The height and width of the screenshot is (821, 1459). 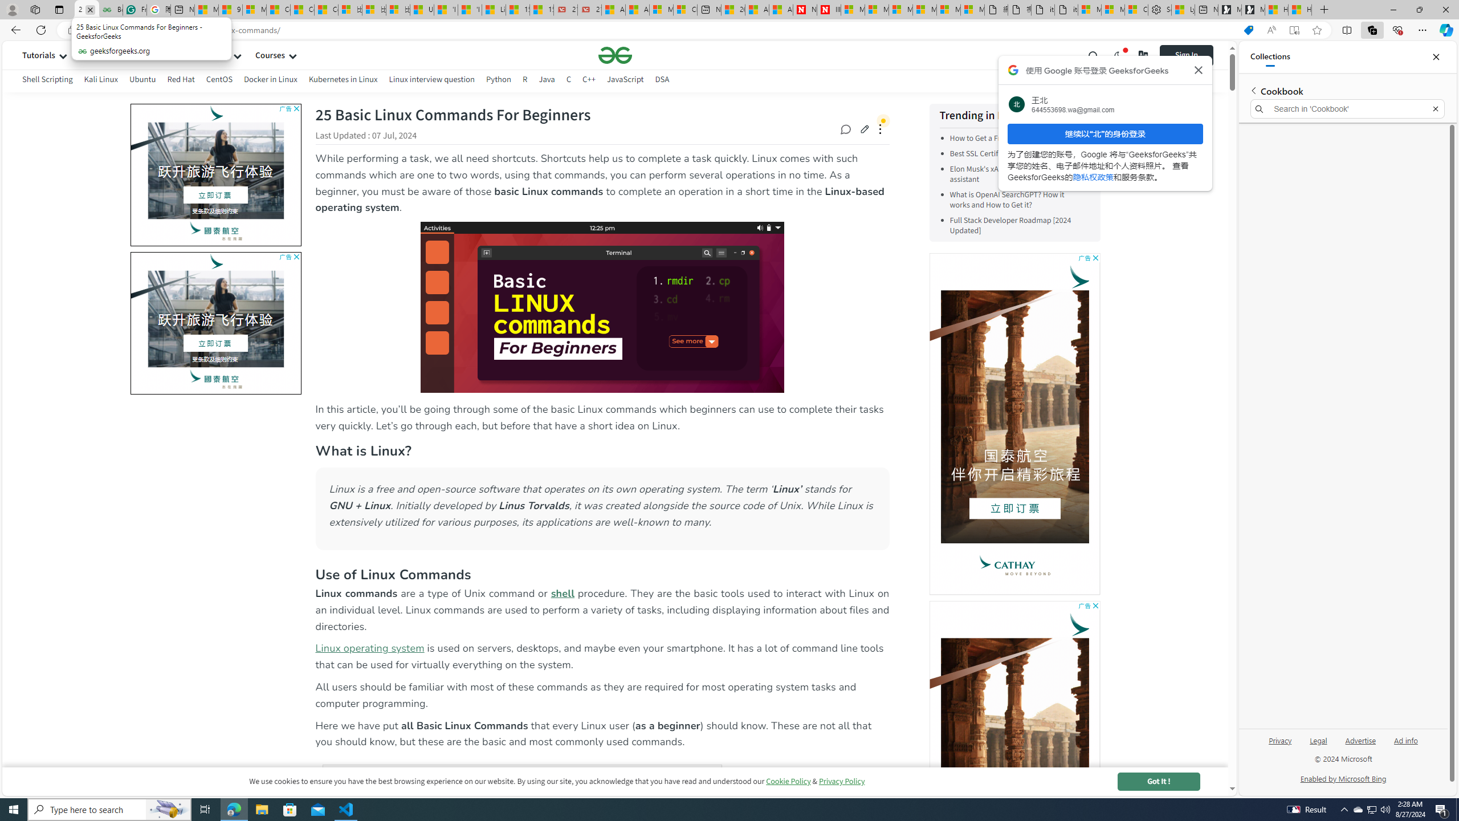 I want to click on AutomationID: cbb, so click(x=1095, y=605).